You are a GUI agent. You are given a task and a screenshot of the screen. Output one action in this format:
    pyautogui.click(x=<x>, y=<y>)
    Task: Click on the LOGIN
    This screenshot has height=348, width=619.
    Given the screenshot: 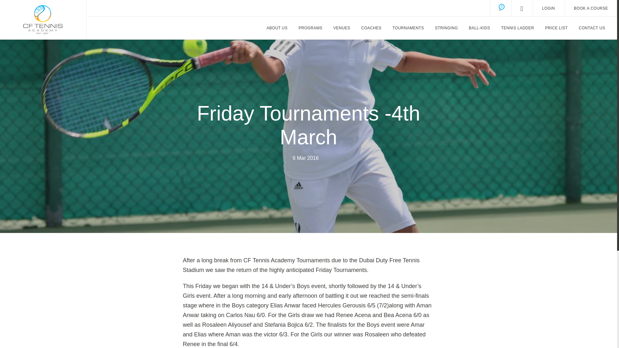 What is the action you would take?
    pyautogui.click(x=548, y=8)
    